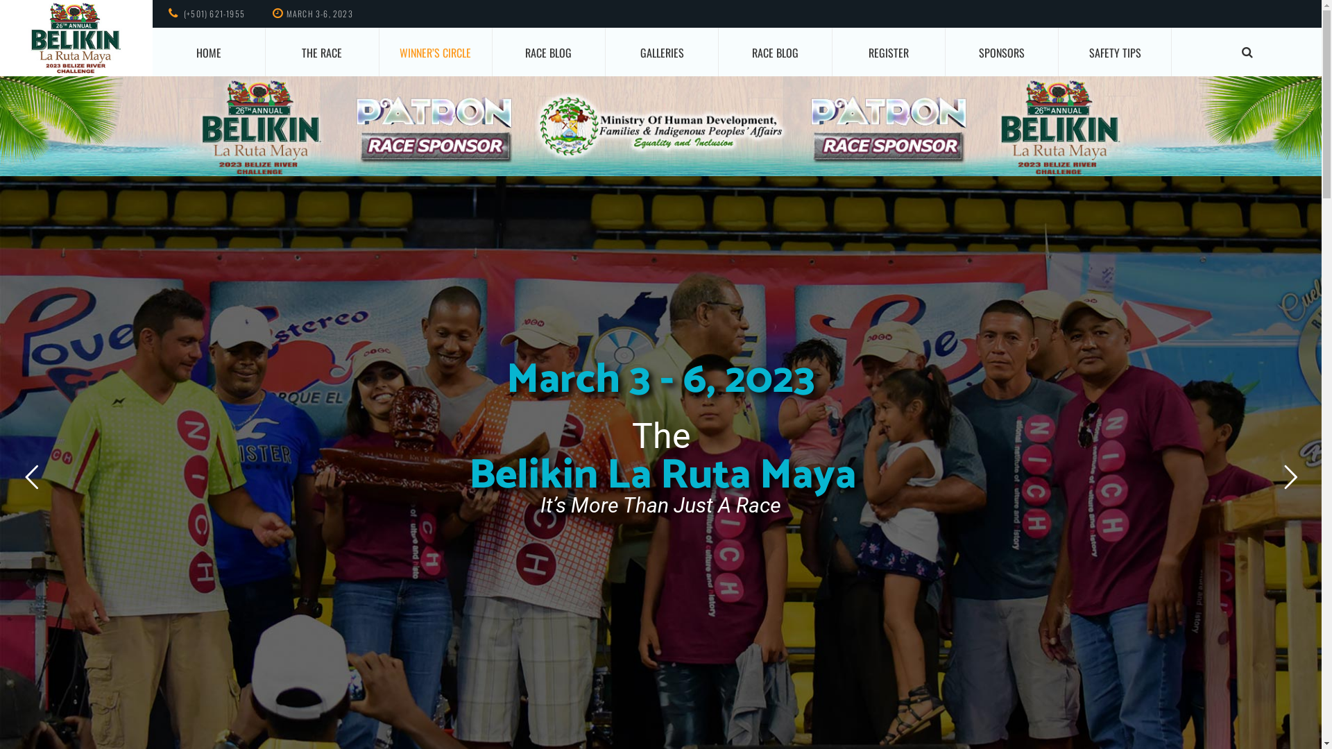  I want to click on RACE BLOG, so click(775, 52).